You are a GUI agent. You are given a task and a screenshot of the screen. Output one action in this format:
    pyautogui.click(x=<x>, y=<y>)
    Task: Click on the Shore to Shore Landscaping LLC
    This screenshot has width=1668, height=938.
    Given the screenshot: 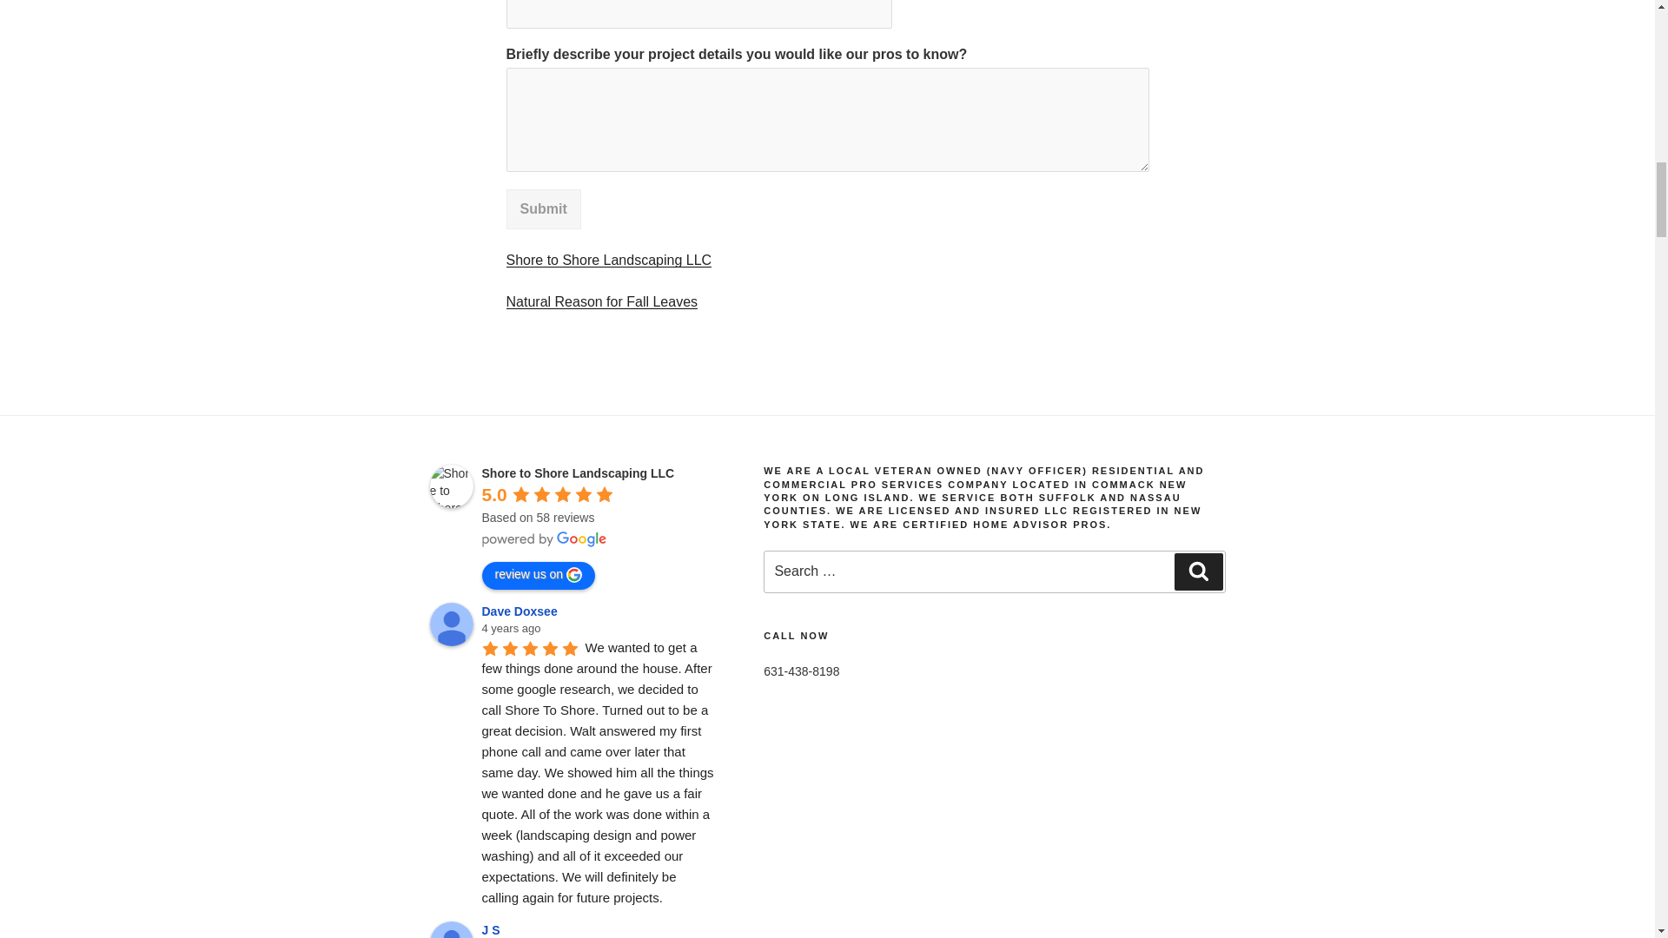 What is the action you would take?
    pyautogui.click(x=577, y=472)
    